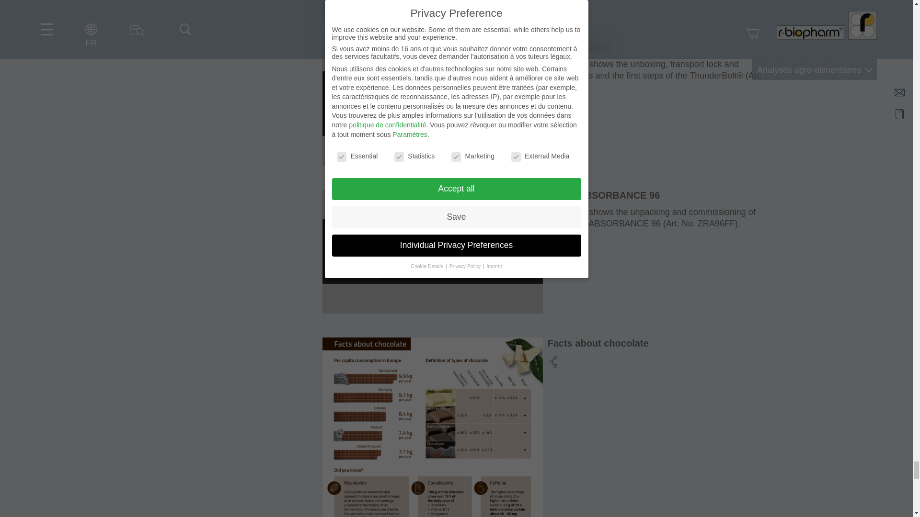 The width and height of the screenshot is (920, 517). Describe the element at coordinates (399, 125) in the screenshot. I see `1` at that location.